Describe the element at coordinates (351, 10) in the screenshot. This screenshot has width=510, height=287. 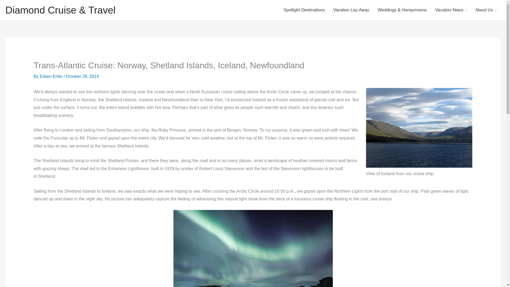
I see `Vacation Lay-Away` at that location.